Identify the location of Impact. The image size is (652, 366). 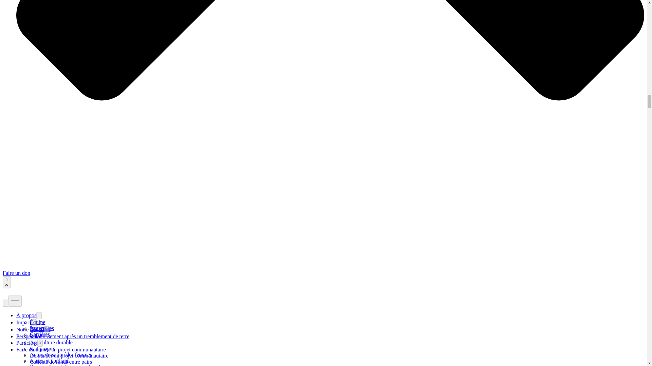
(24, 322).